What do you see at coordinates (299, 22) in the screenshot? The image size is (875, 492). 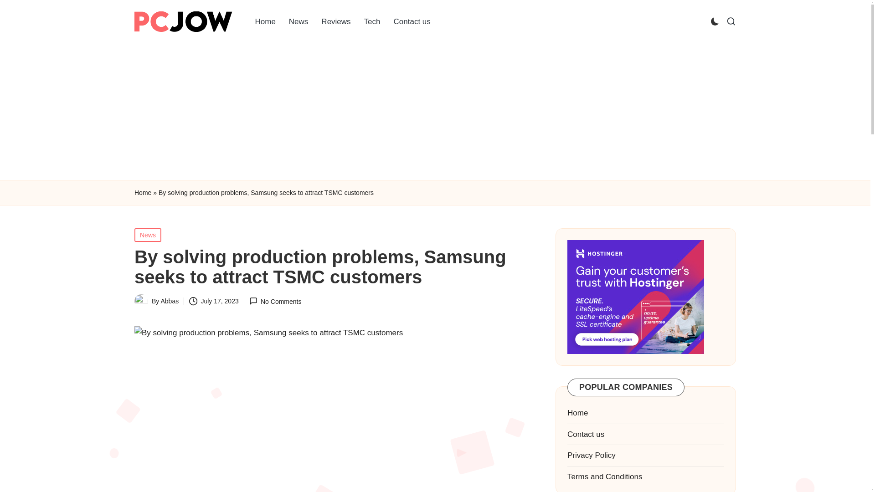 I see `News` at bounding box center [299, 22].